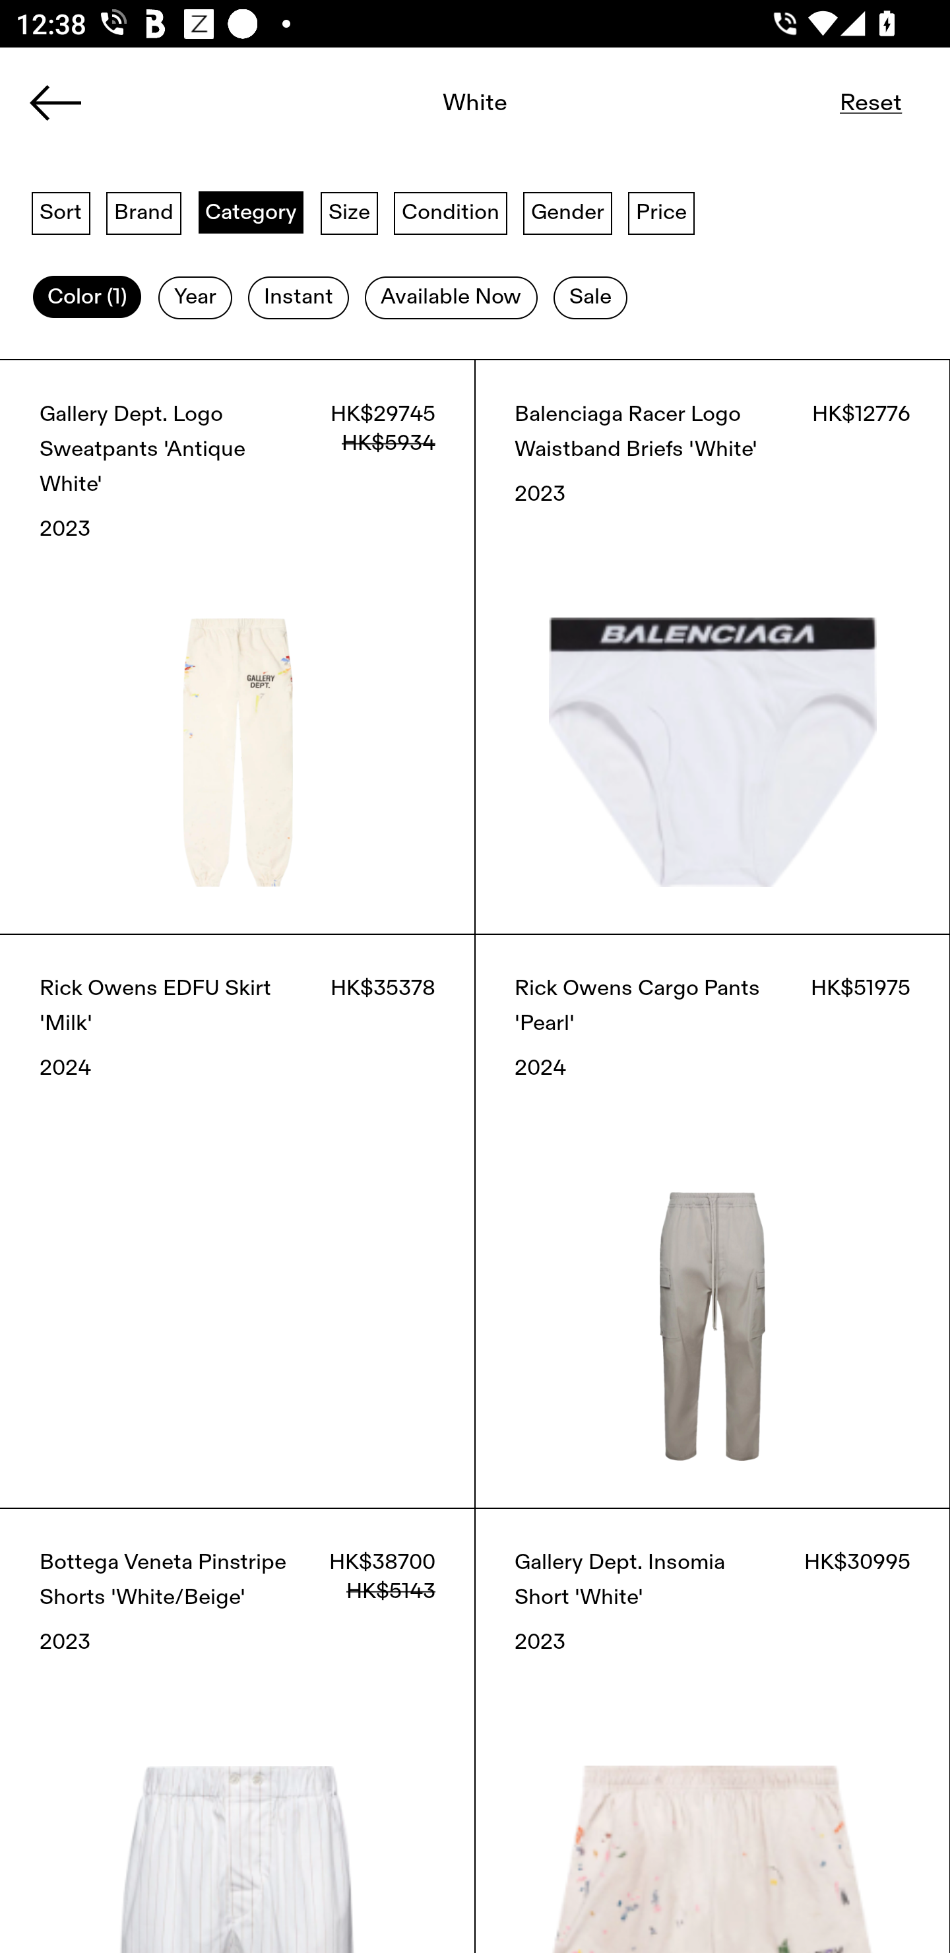 Image resolution: width=950 pixels, height=1953 pixels. I want to click on Color (1), so click(87, 298).